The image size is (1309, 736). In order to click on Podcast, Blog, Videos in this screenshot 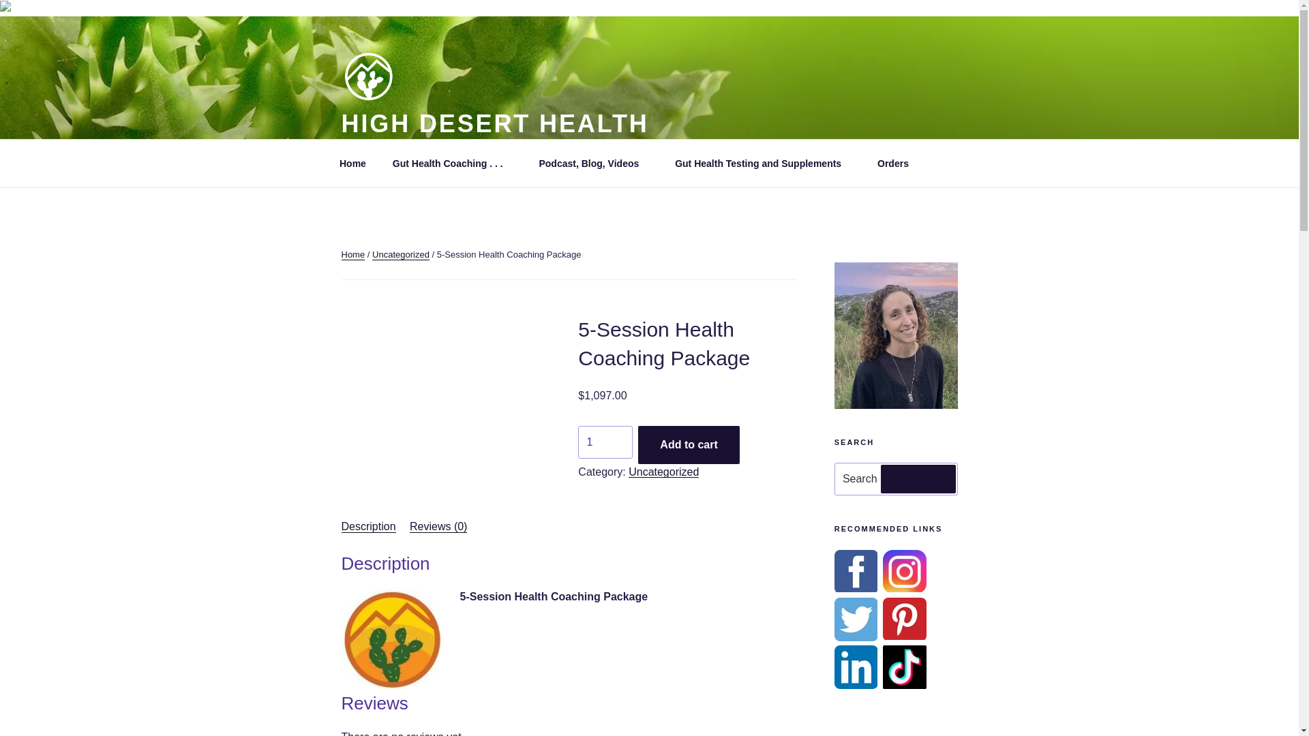, I will do `click(594, 164)`.